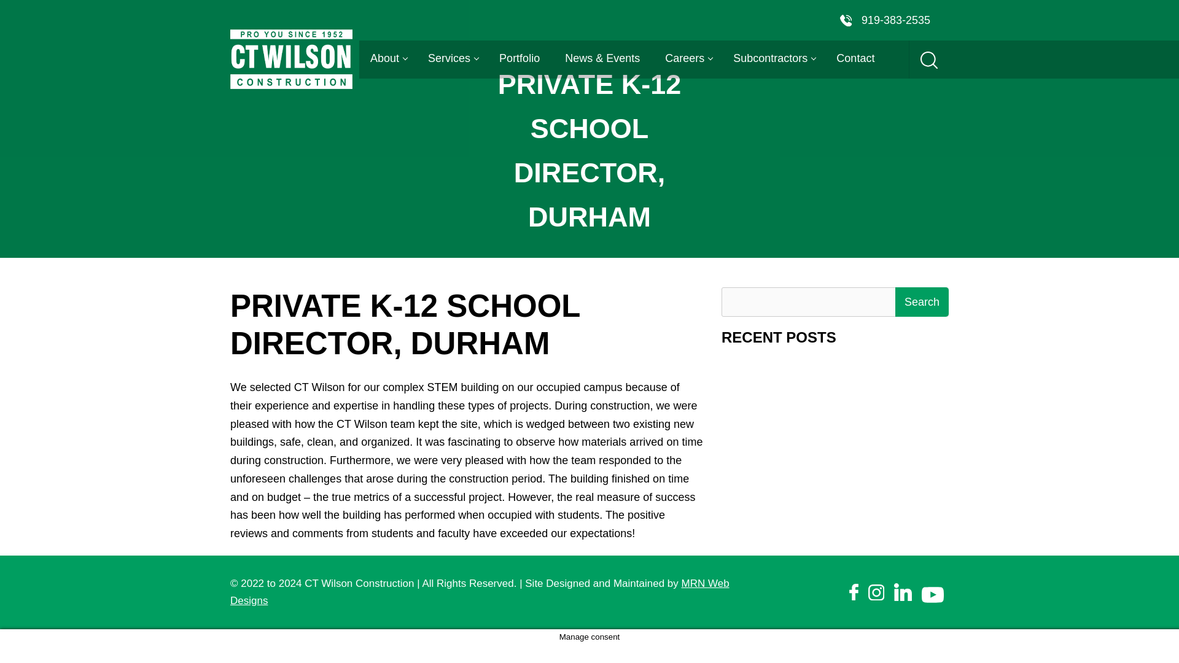 This screenshot has width=1179, height=663. Describe the element at coordinates (291, 59) in the screenshot. I see `C.T. Wilson Construction` at that location.